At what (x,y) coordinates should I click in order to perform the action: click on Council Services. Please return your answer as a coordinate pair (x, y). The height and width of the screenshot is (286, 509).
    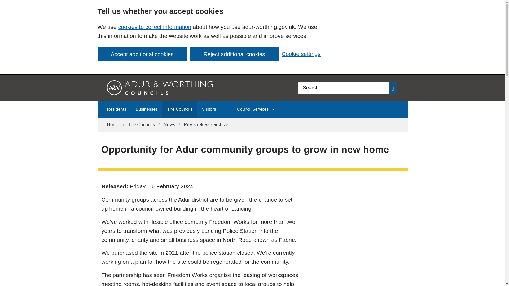
    Looking at the image, I should click on (256, 109).